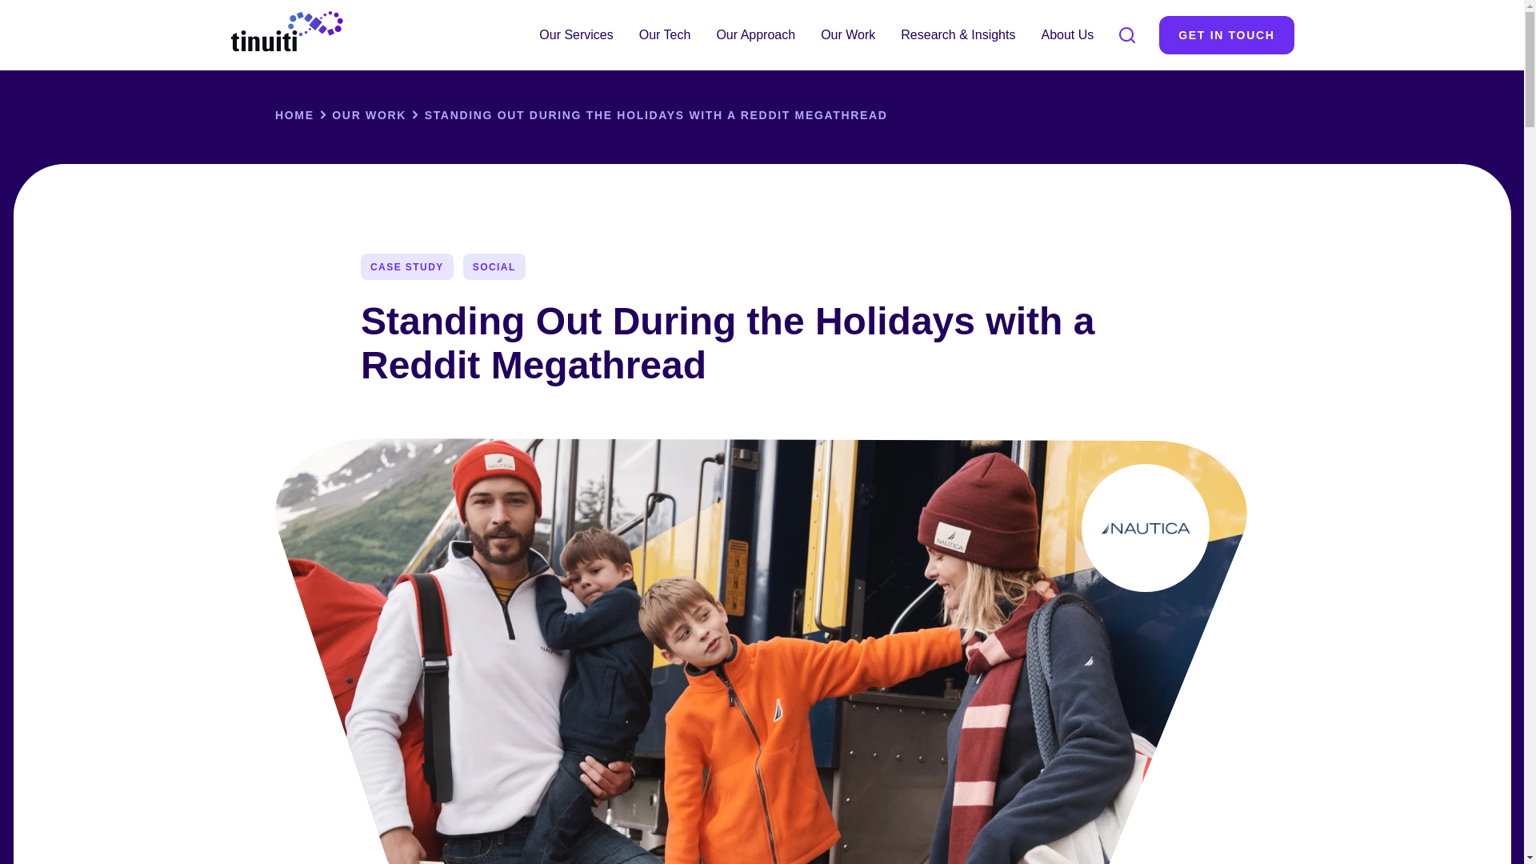  Describe the element at coordinates (847, 35) in the screenshot. I see `Our Work` at that location.